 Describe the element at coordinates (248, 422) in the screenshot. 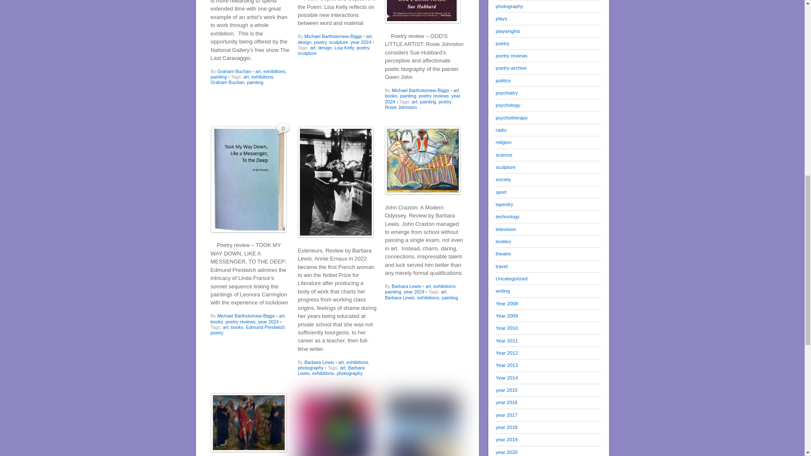

I see `HansMemling` at that location.